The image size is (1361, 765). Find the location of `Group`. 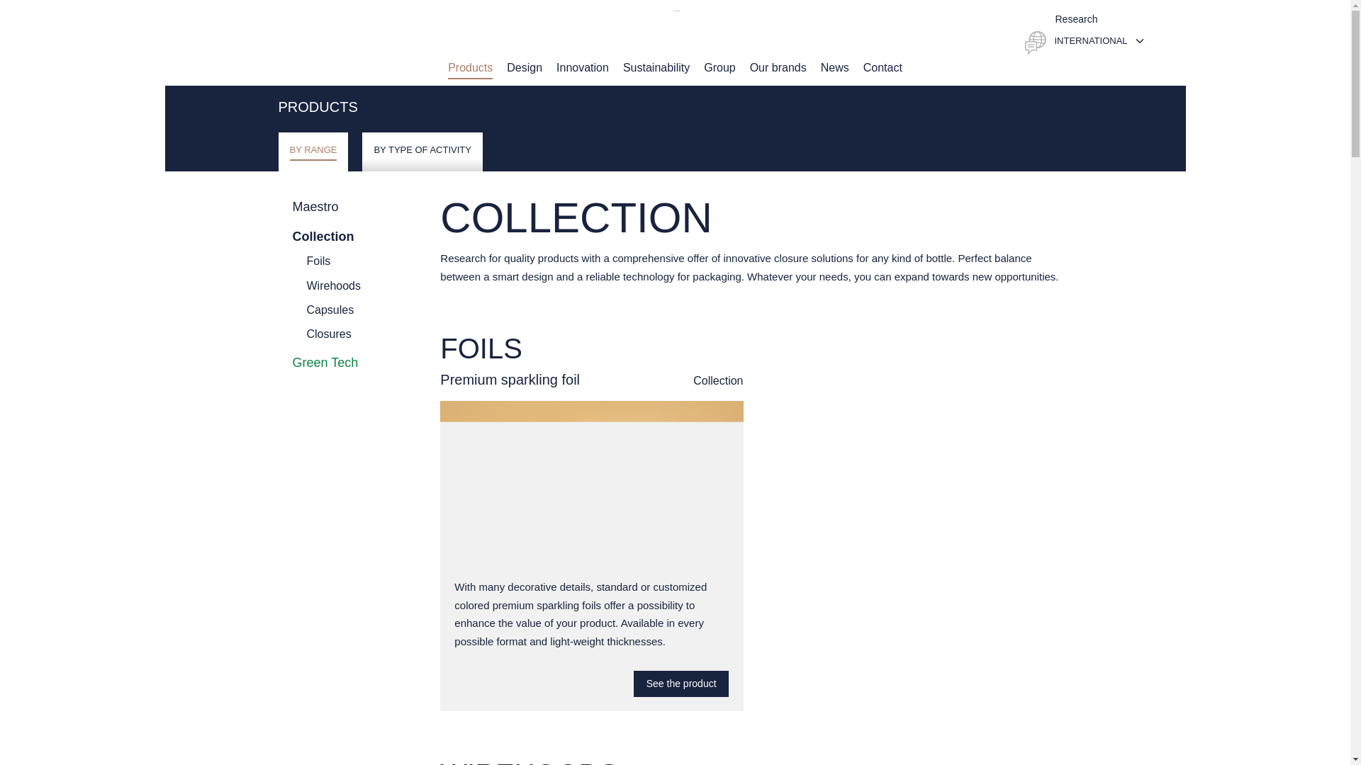

Group is located at coordinates (719, 67).